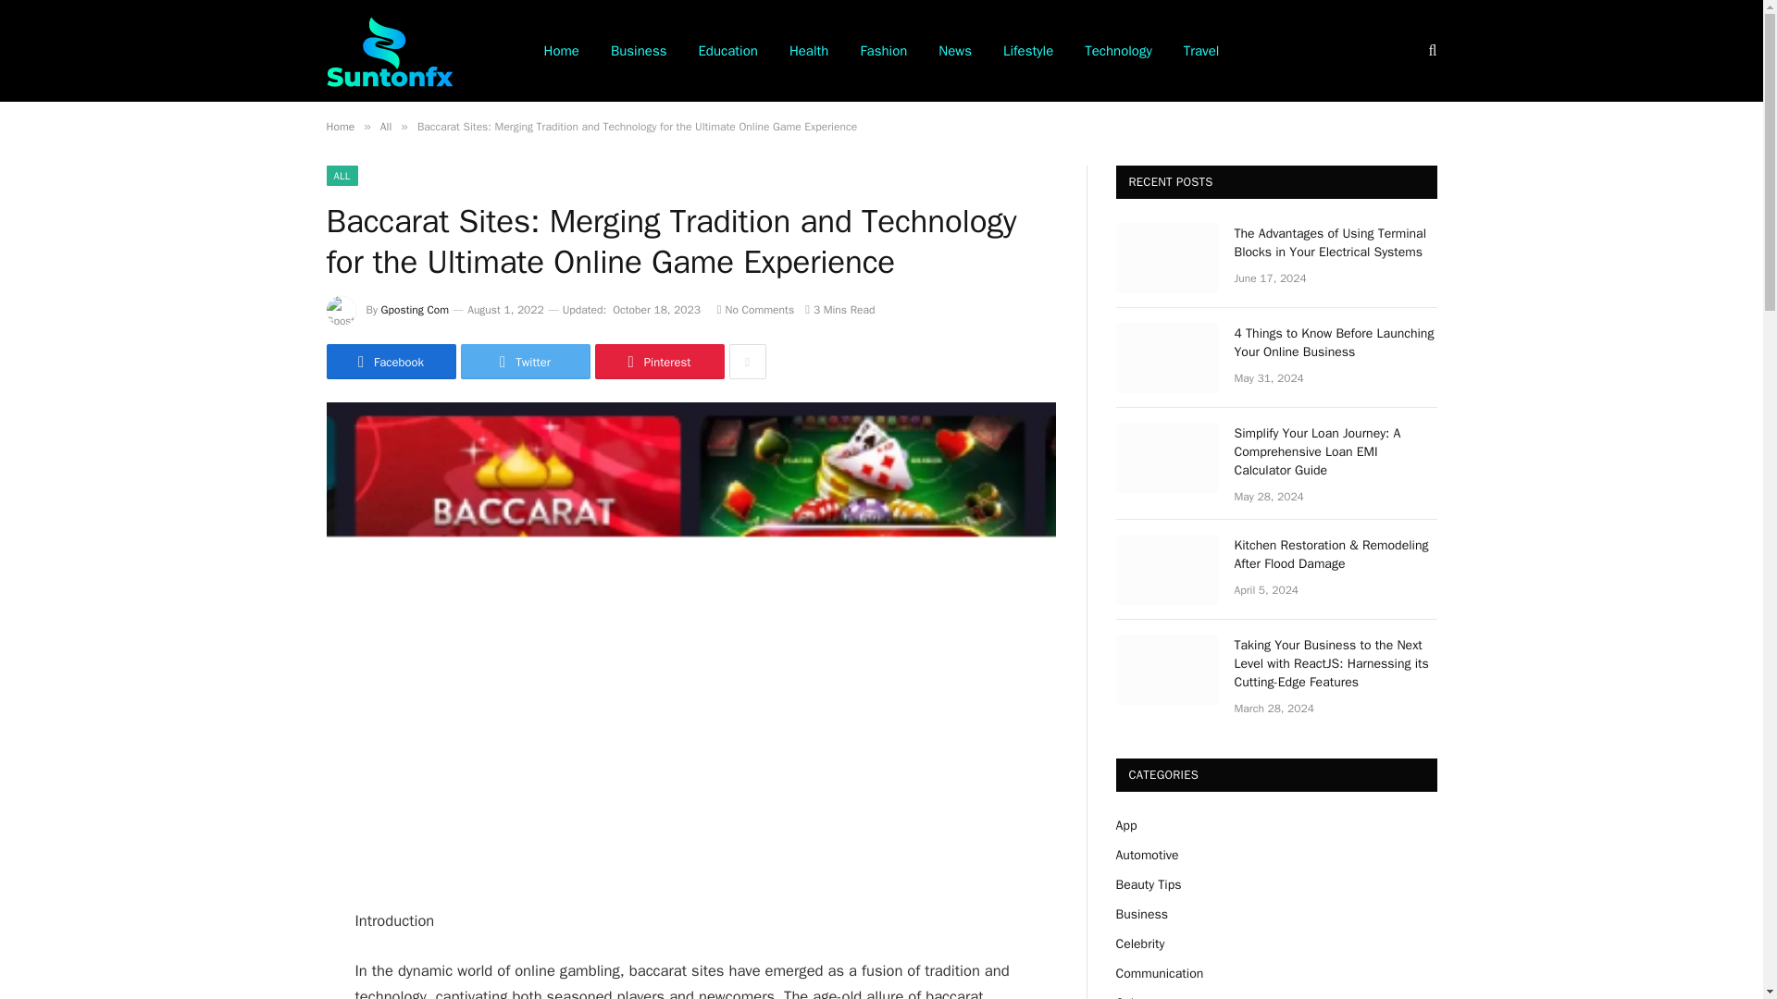 Image resolution: width=1777 pixels, height=999 pixels. Describe the element at coordinates (525, 361) in the screenshot. I see `Twitter` at that location.